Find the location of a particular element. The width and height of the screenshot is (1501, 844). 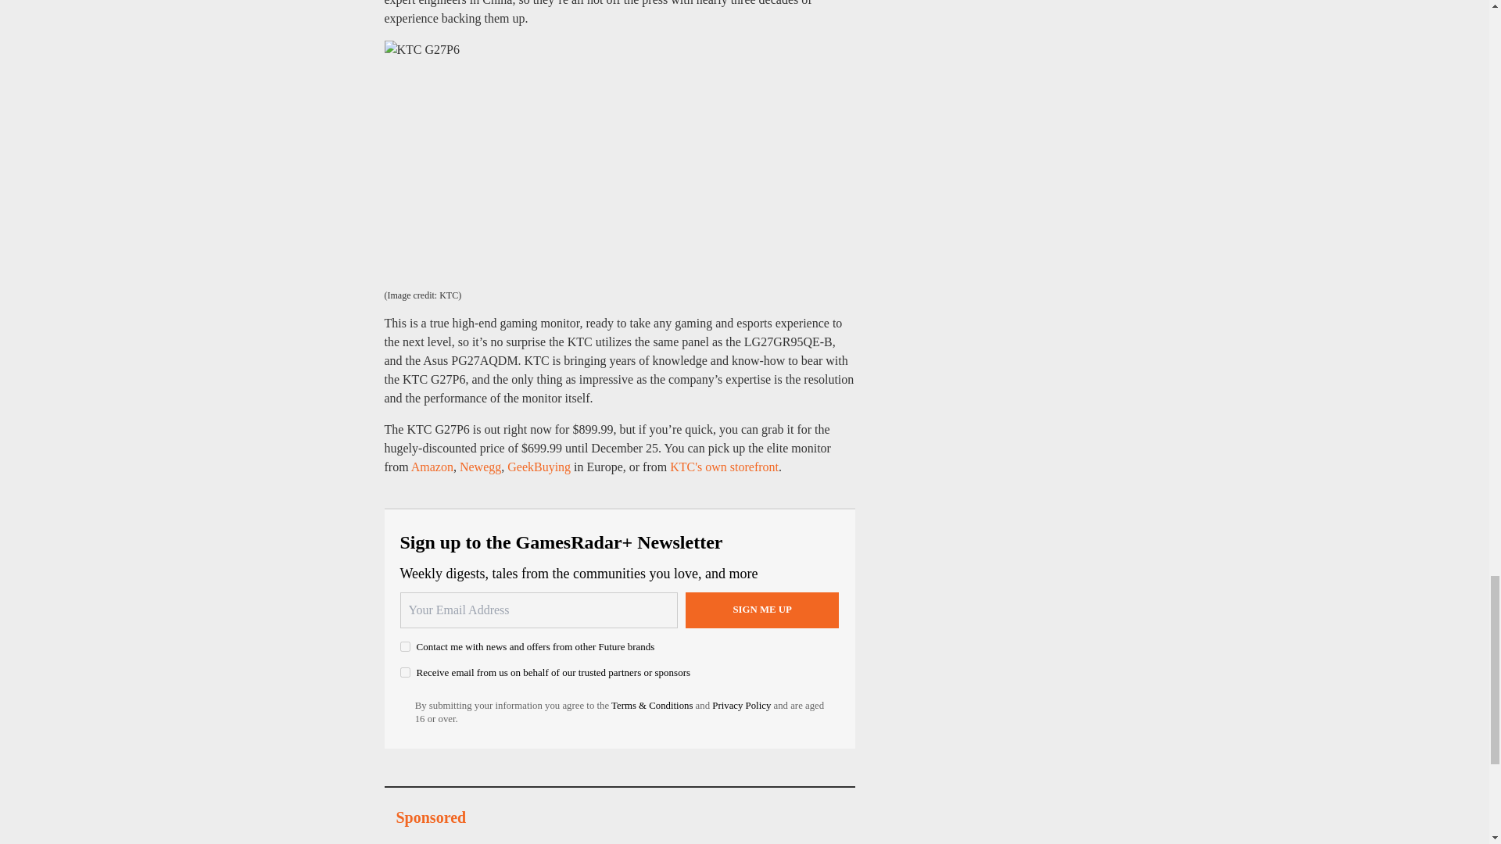

on is located at coordinates (405, 646).